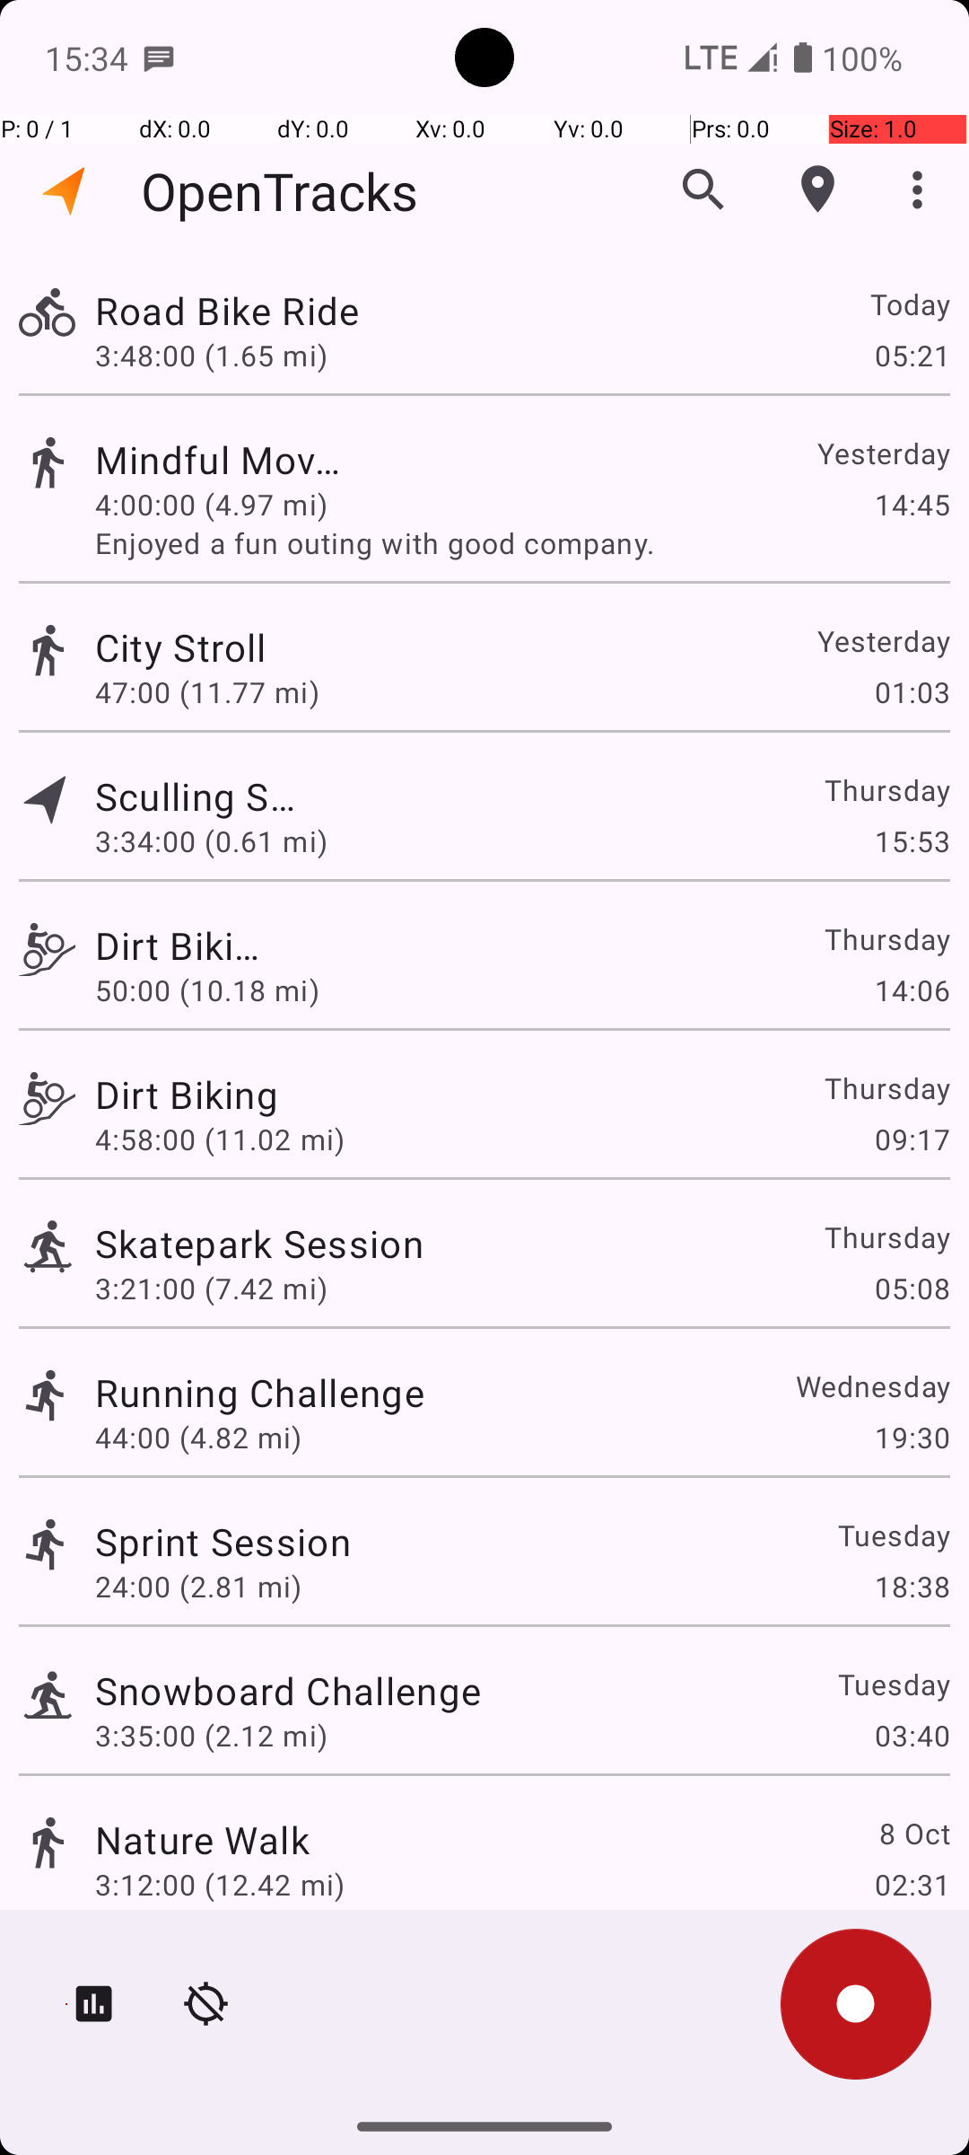 This screenshot has height=2155, width=969. I want to click on 4:58:00 (11.02 mi), so click(219, 1139).